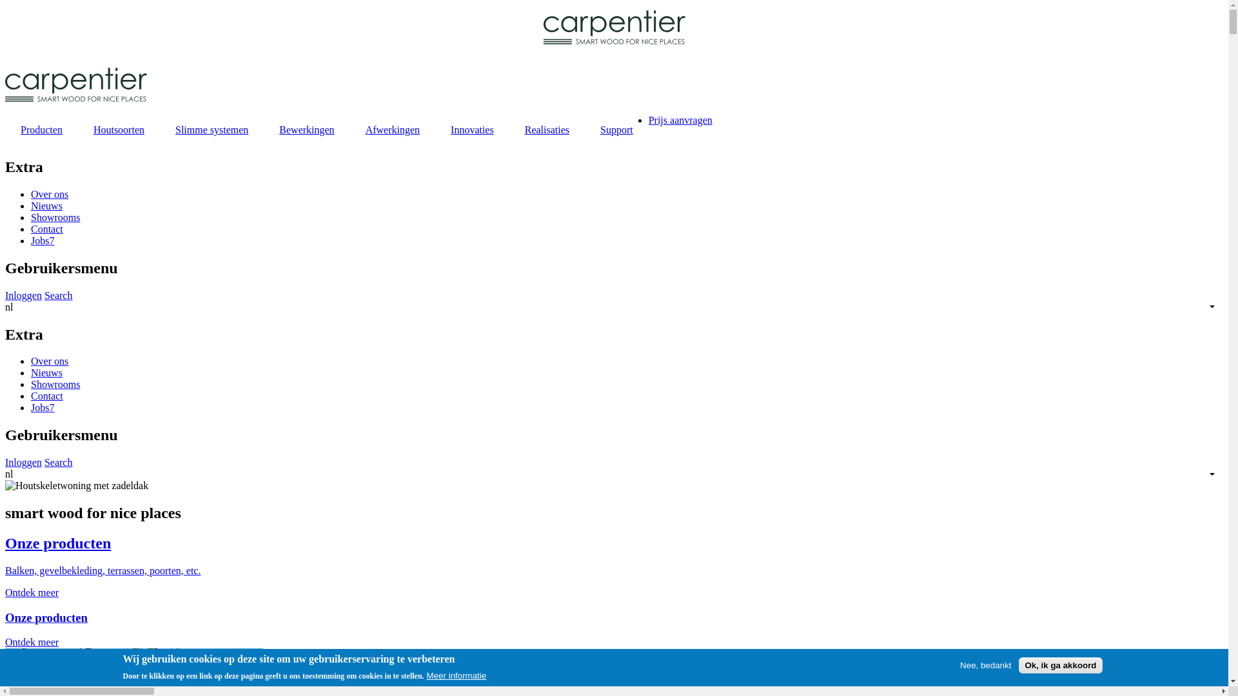  What do you see at coordinates (985, 665) in the screenshot?
I see `Nee, bedankt` at bounding box center [985, 665].